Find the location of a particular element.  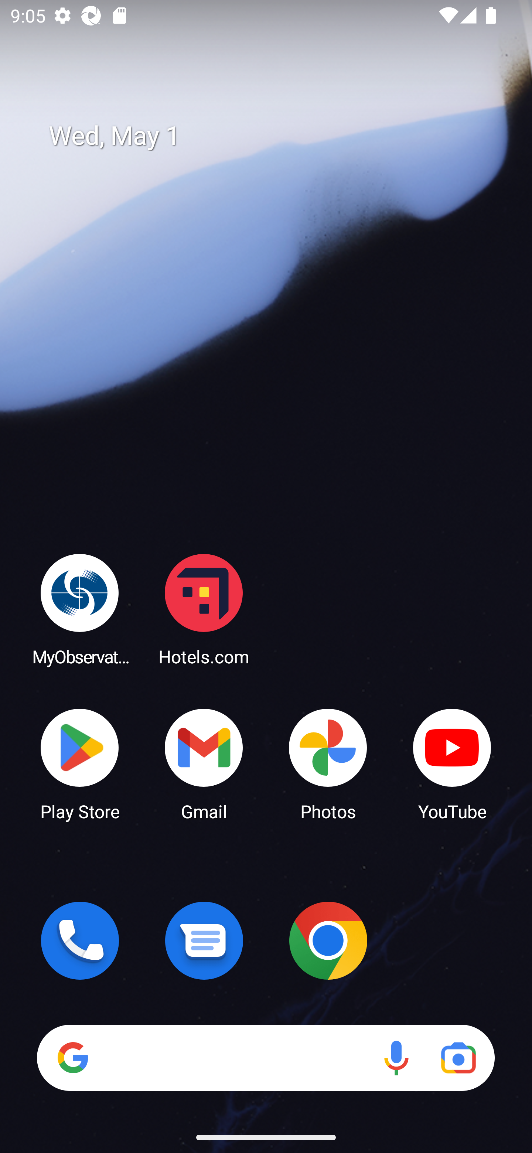

Google Lens is located at coordinates (458, 1058).